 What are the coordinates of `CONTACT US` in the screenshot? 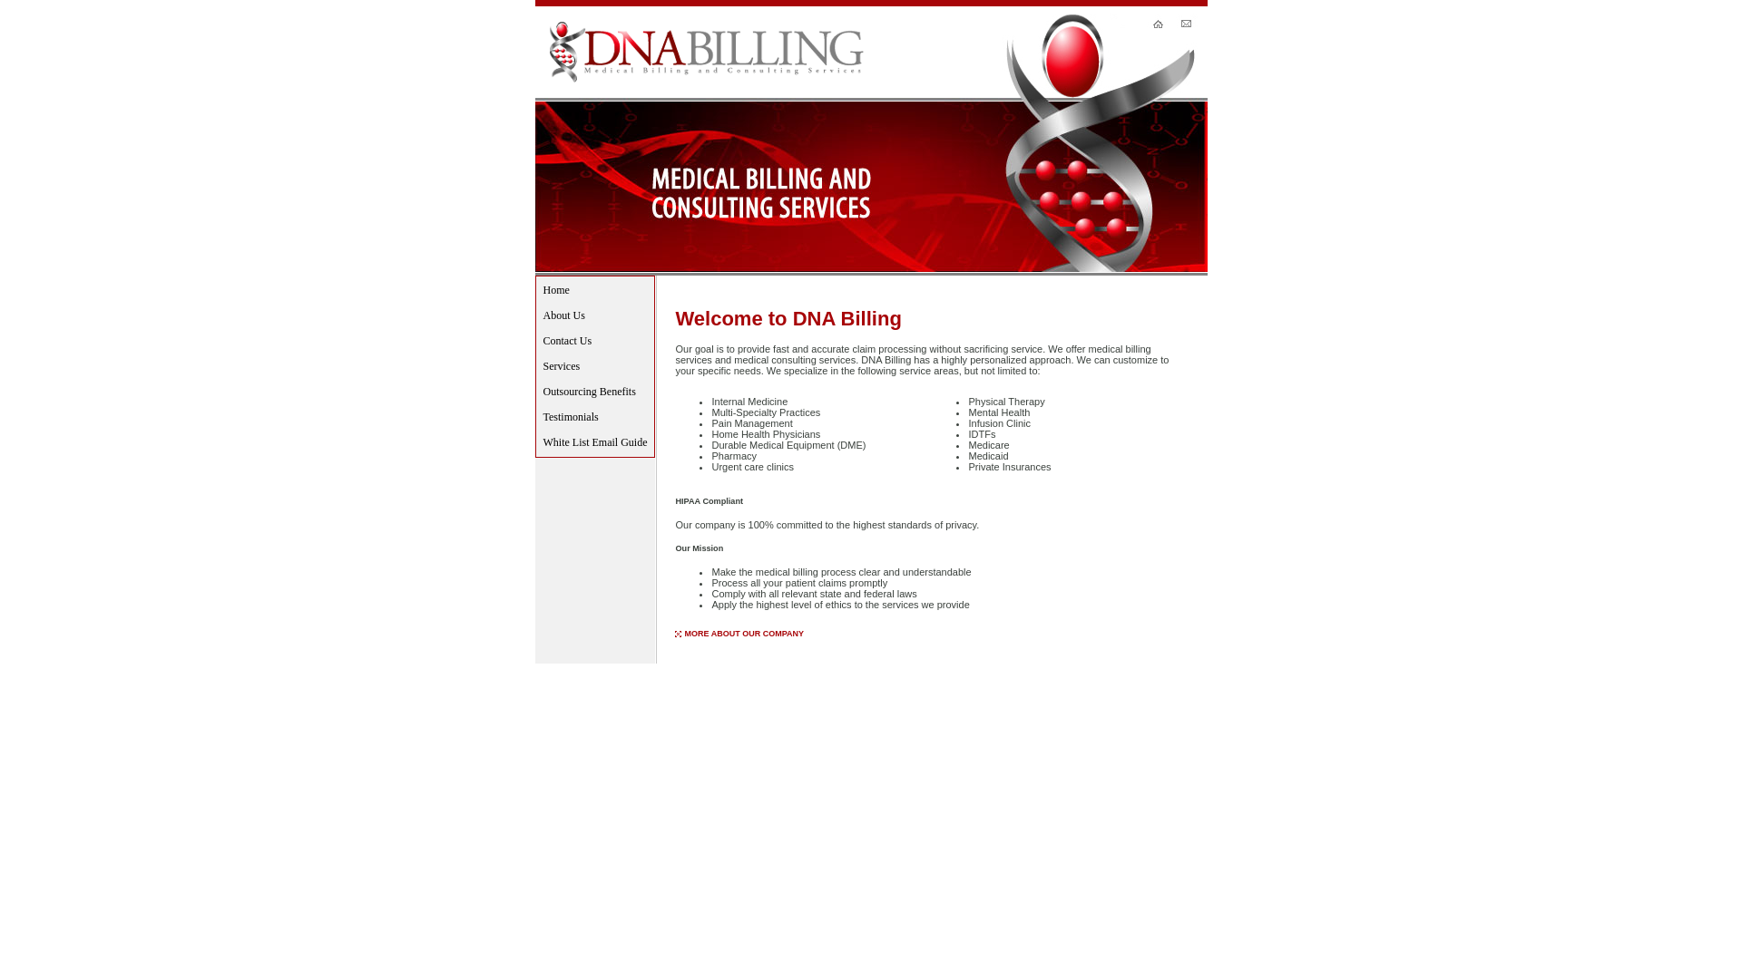 It's located at (831, 680).